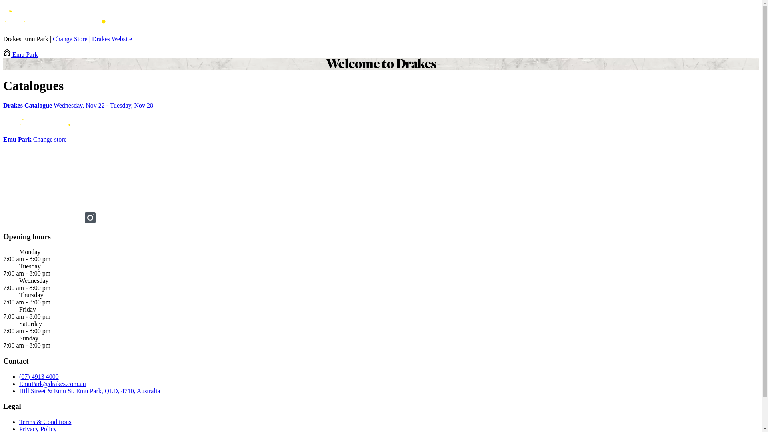 The image size is (768, 432). Describe the element at coordinates (44, 221) in the screenshot. I see `Facebook` at that location.